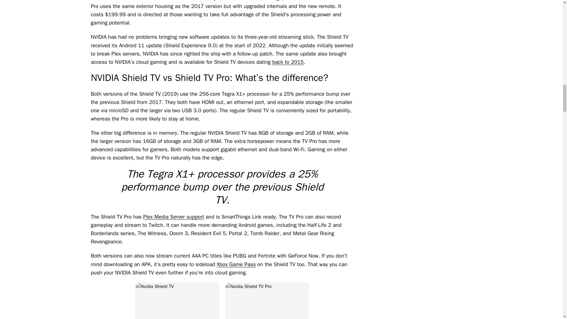 This screenshot has height=319, width=567. Describe the element at coordinates (288, 62) in the screenshot. I see `back to 2015` at that location.